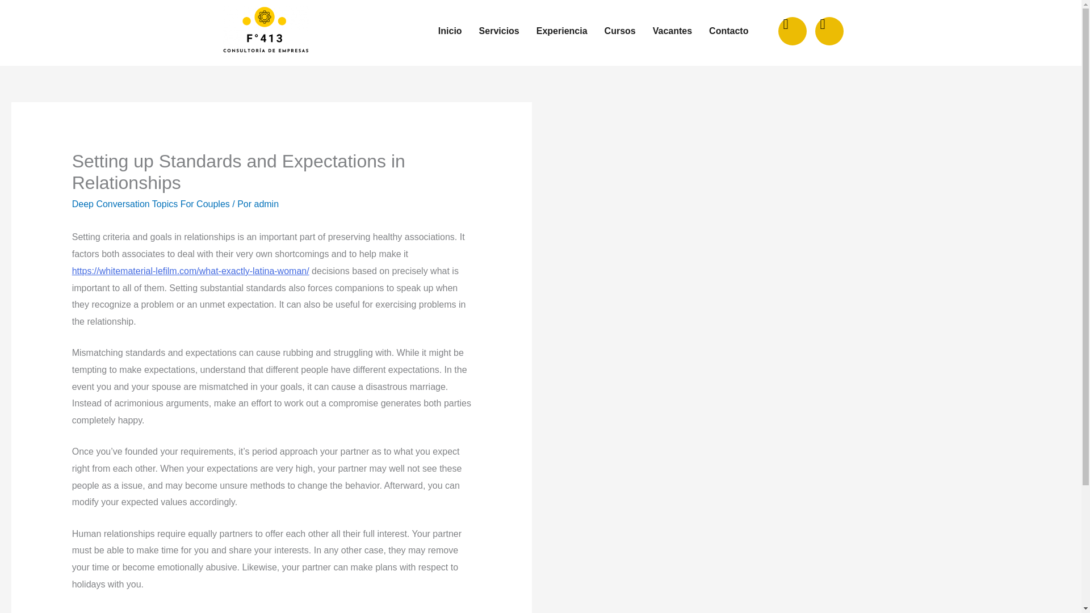 The image size is (1090, 613). What do you see at coordinates (728, 31) in the screenshot?
I see `Contacto` at bounding box center [728, 31].